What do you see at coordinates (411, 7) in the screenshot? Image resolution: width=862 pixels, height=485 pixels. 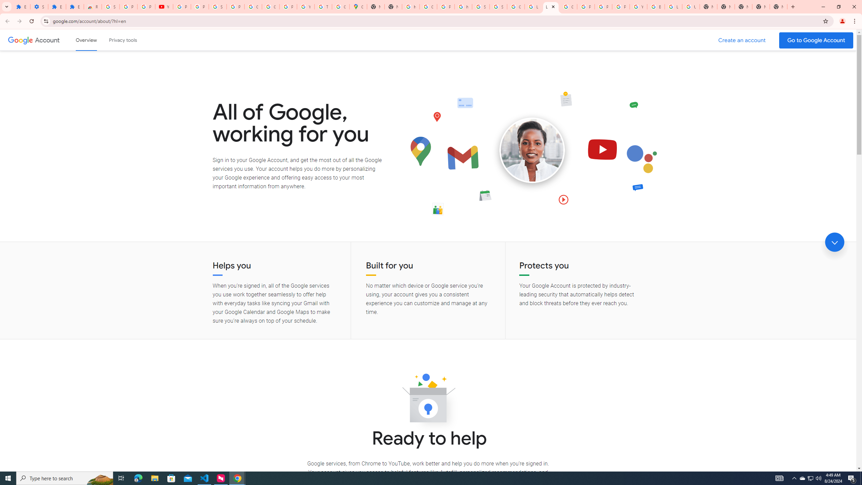 I see `https://scholar.google.com/` at bounding box center [411, 7].